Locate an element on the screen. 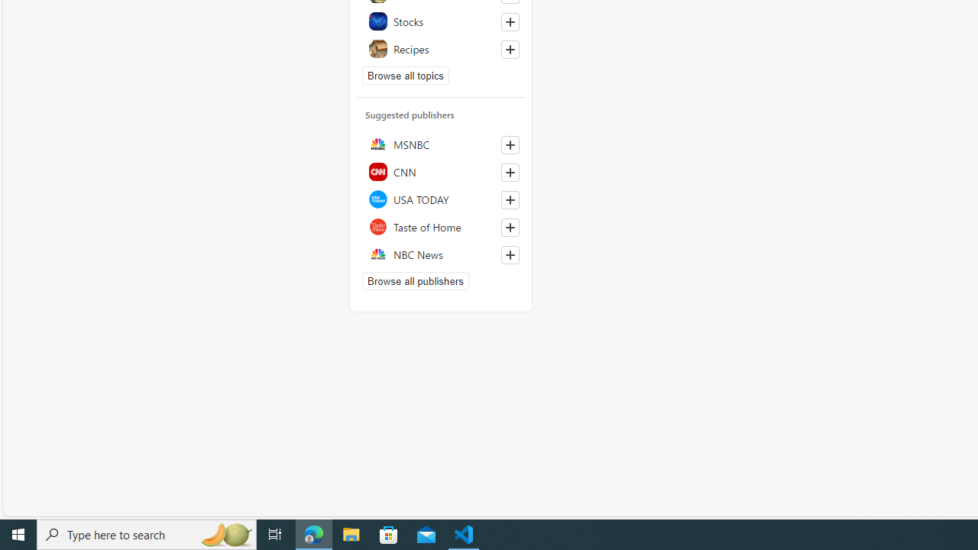 Image resolution: width=978 pixels, height=550 pixels. Follow this source is located at coordinates (510, 255).